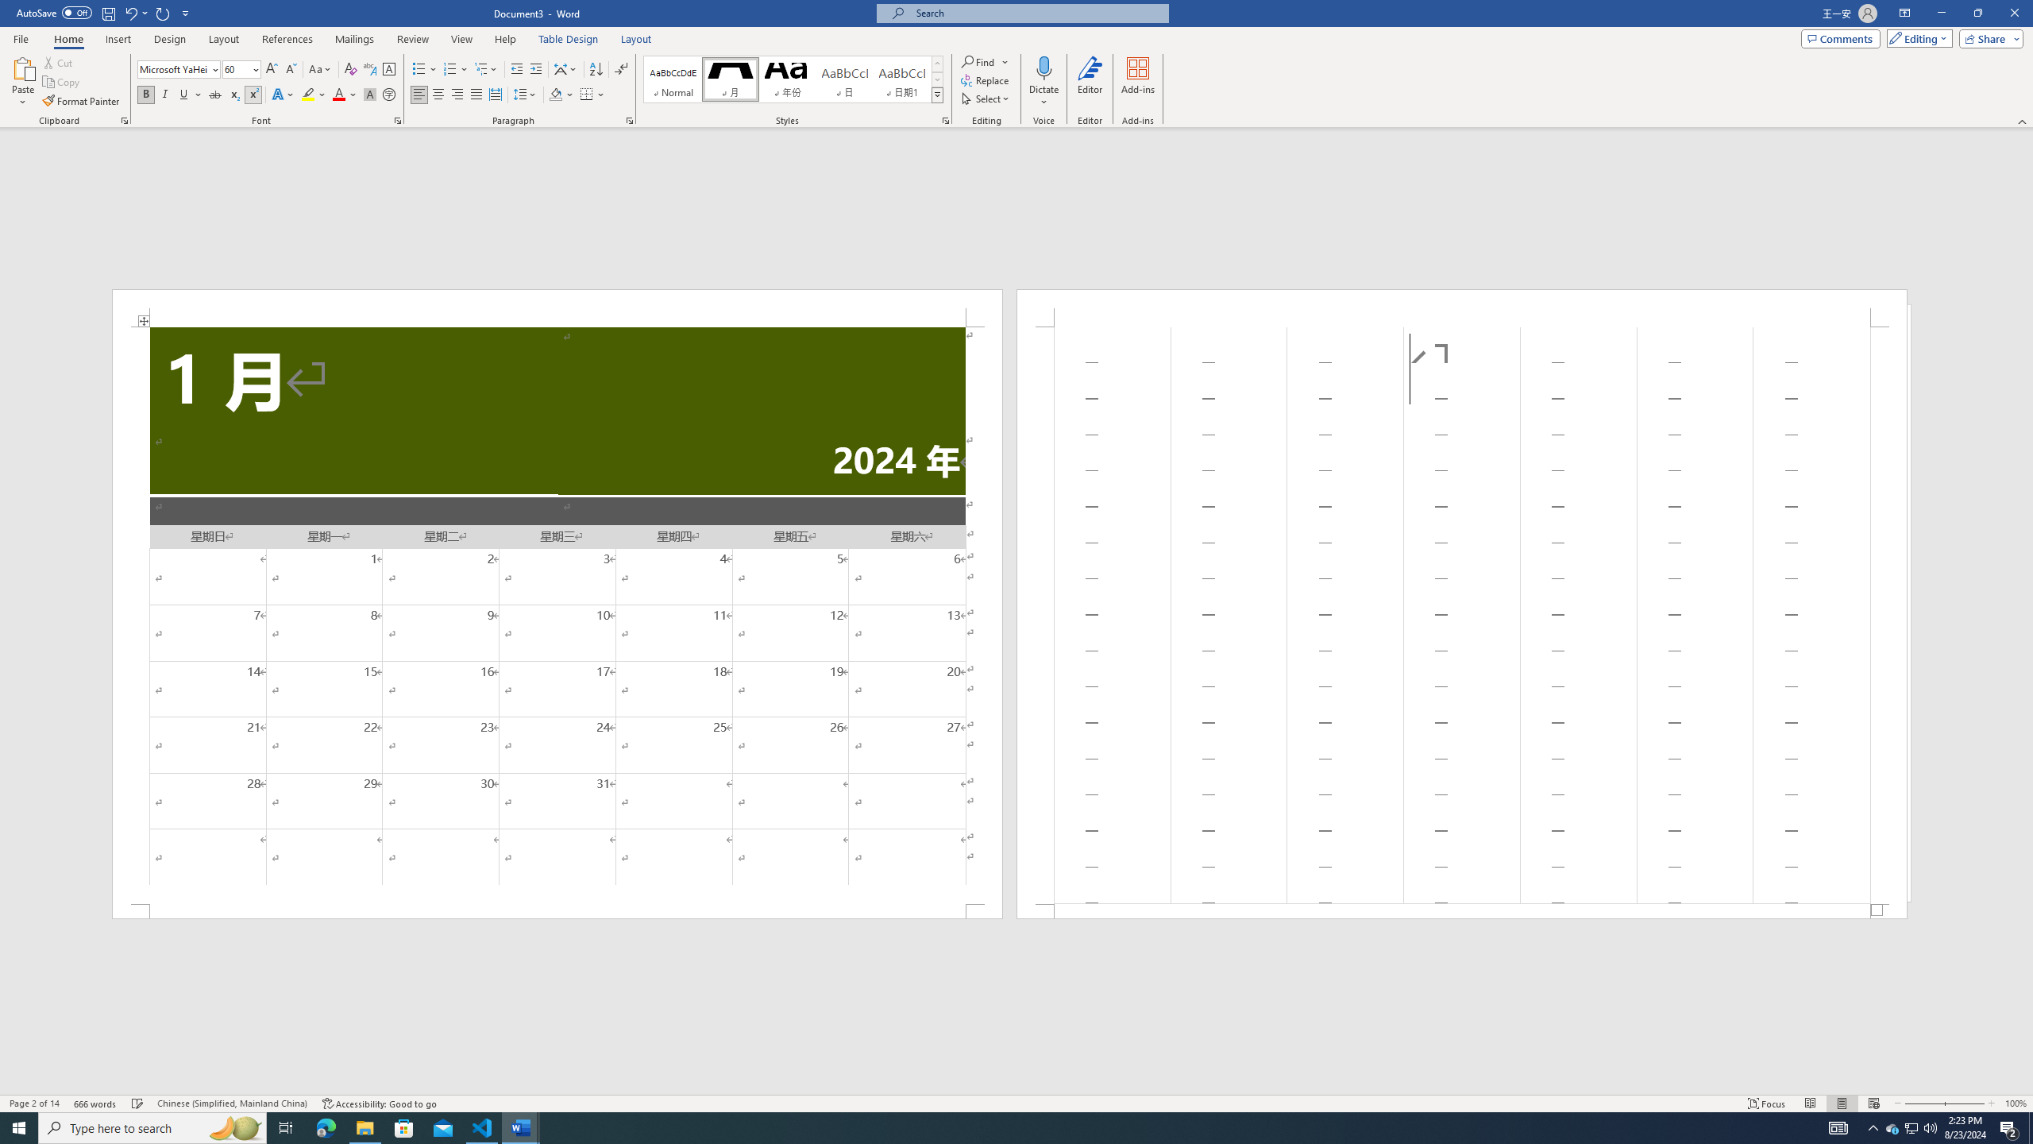 The image size is (2033, 1144). What do you see at coordinates (518, 70) in the screenshot?
I see `Decrease Indent` at bounding box center [518, 70].